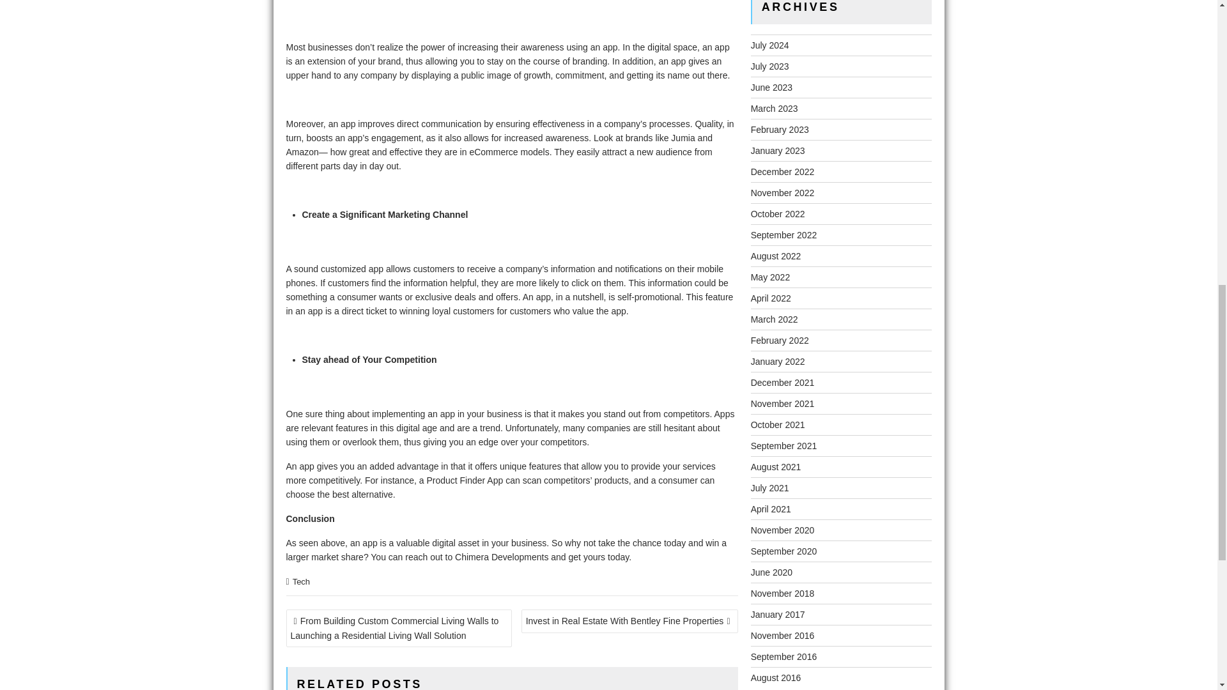 The image size is (1227, 690). Describe the element at coordinates (772, 87) in the screenshot. I see `June 2023` at that location.